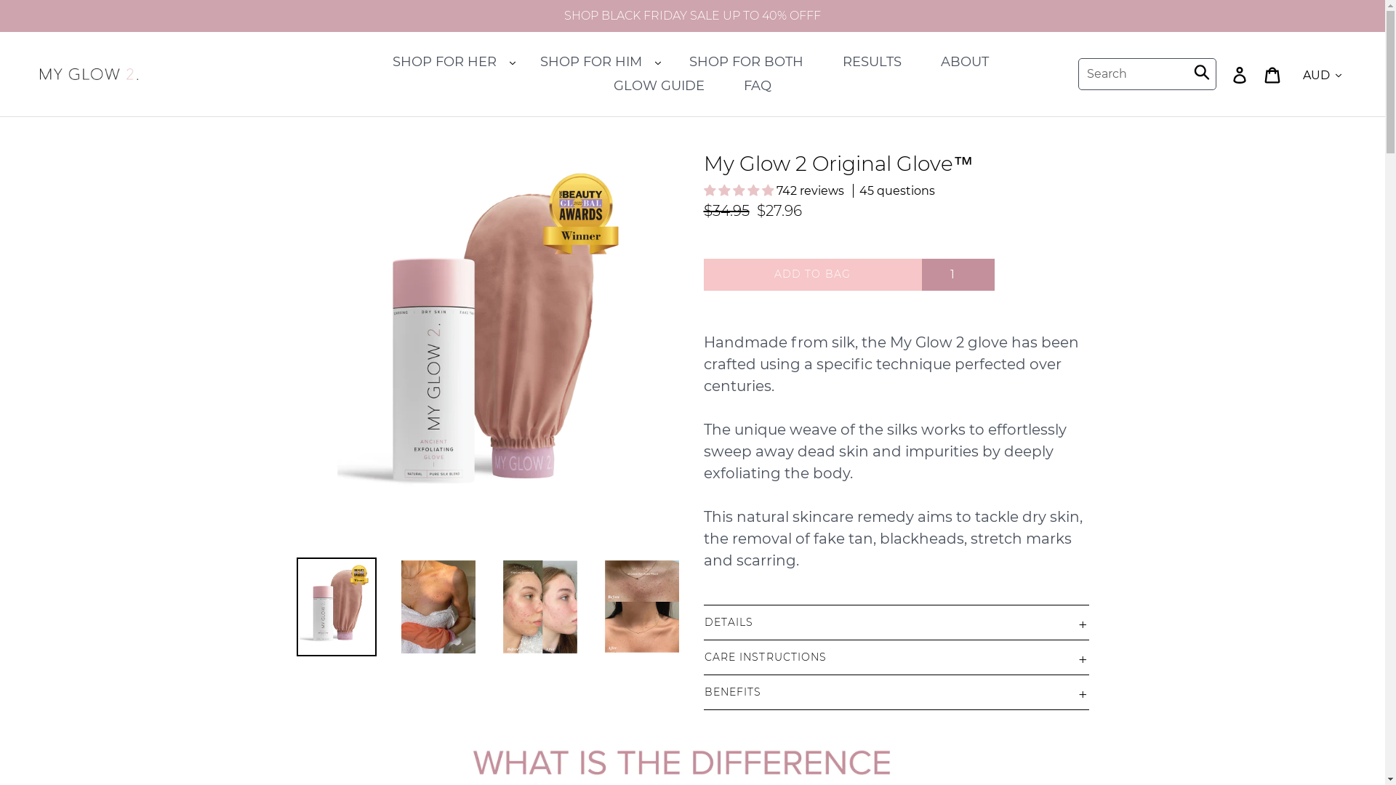 This screenshot has height=785, width=1396. What do you see at coordinates (896, 657) in the screenshot?
I see `CARE INSTRUCTIONS` at bounding box center [896, 657].